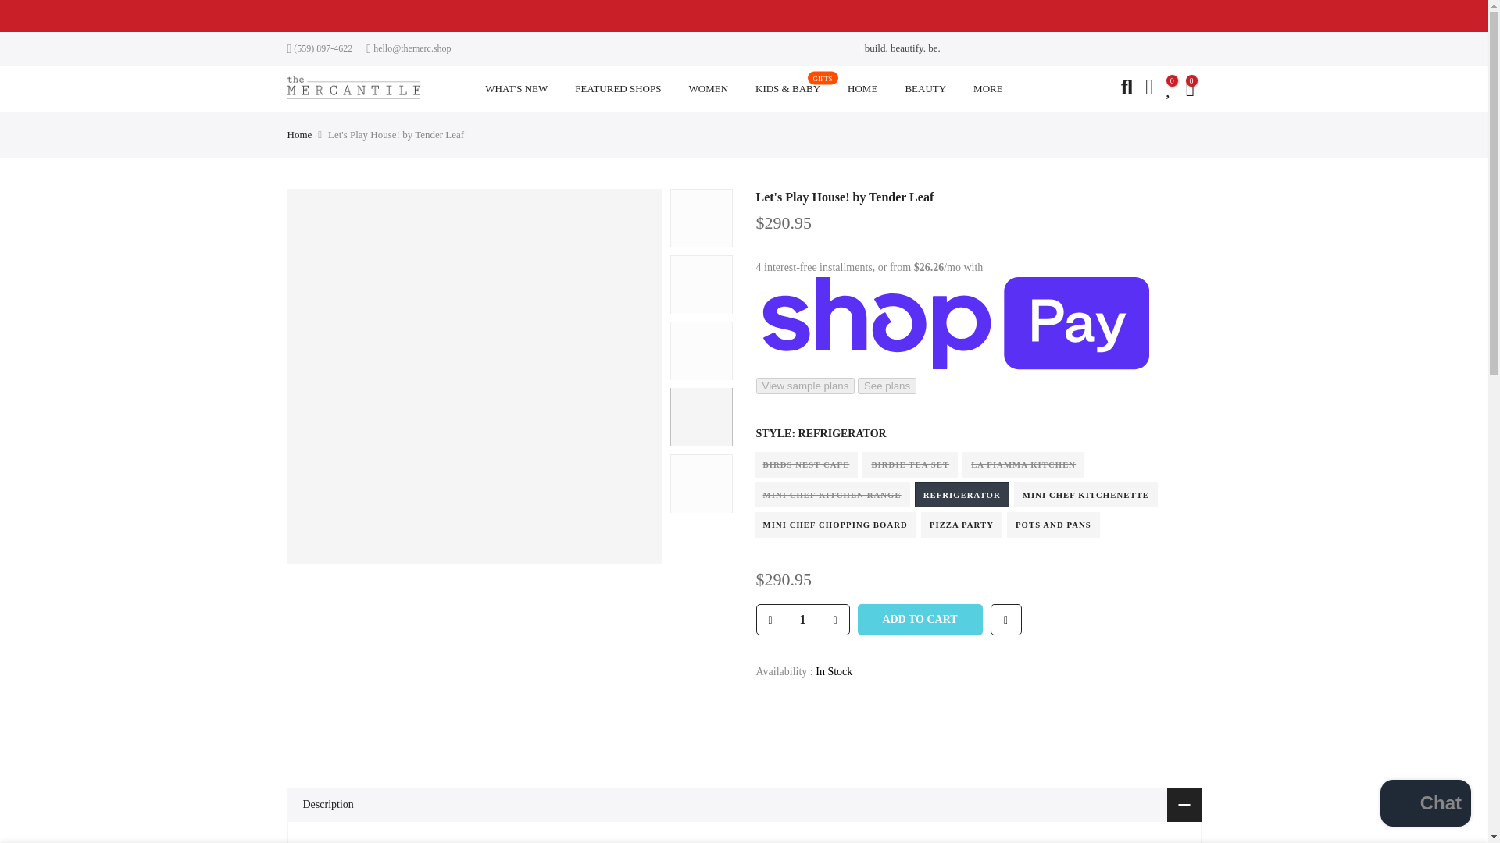 The width and height of the screenshot is (1500, 843). I want to click on WOMEN, so click(709, 89).